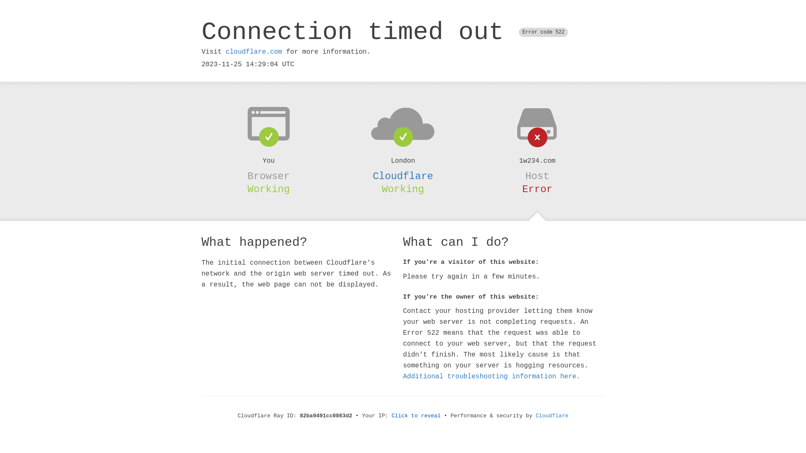 This screenshot has width=806, height=453. Describe the element at coordinates (552, 416) in the screenshot. I see `Cloudflare` at that location.